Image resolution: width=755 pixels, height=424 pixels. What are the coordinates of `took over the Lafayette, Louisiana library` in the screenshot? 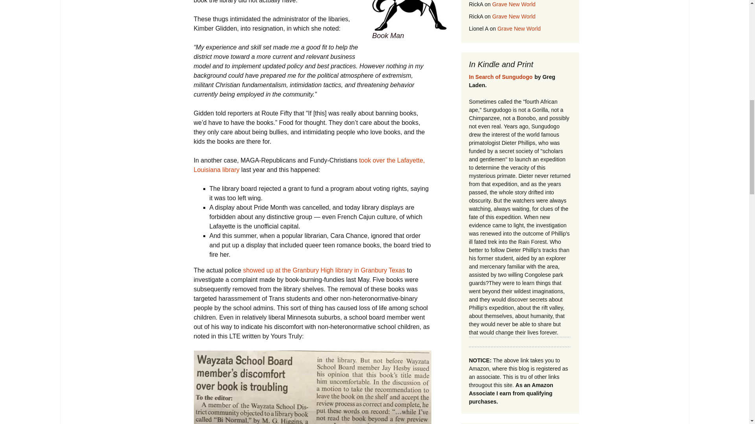 It's located at (309, 165).